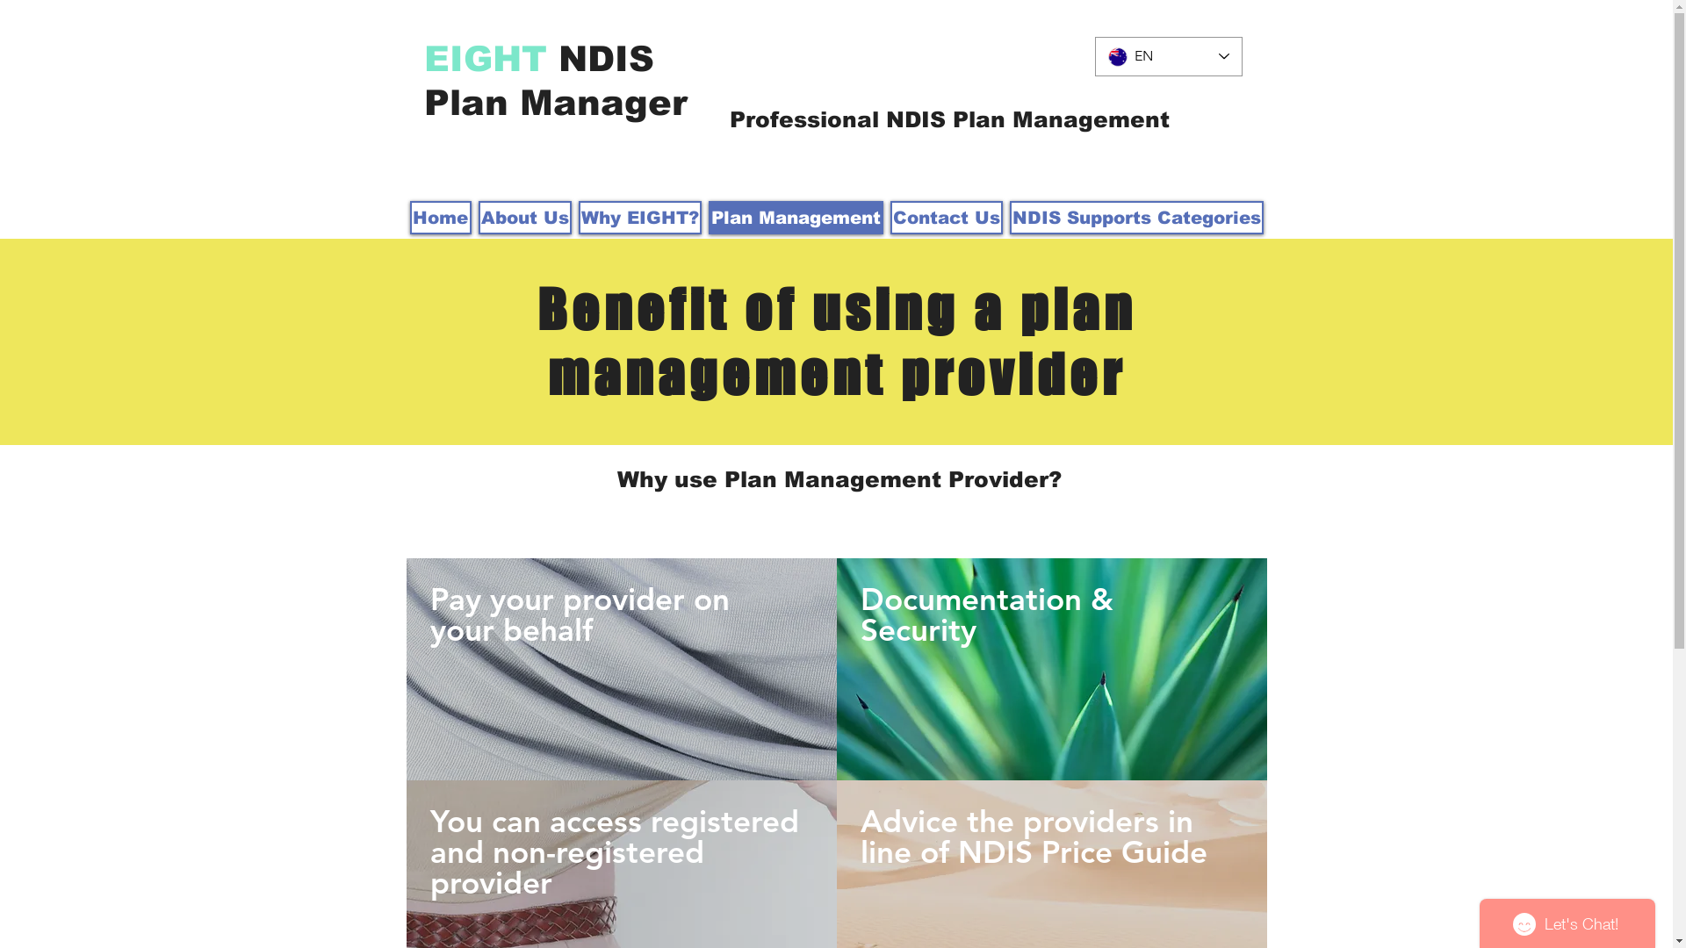 Image resolution: width=1686 pixels, height=948 pixels. Describe the element at coordinates (947, 218) in the screenshot. I see `Contact Us` at that location.